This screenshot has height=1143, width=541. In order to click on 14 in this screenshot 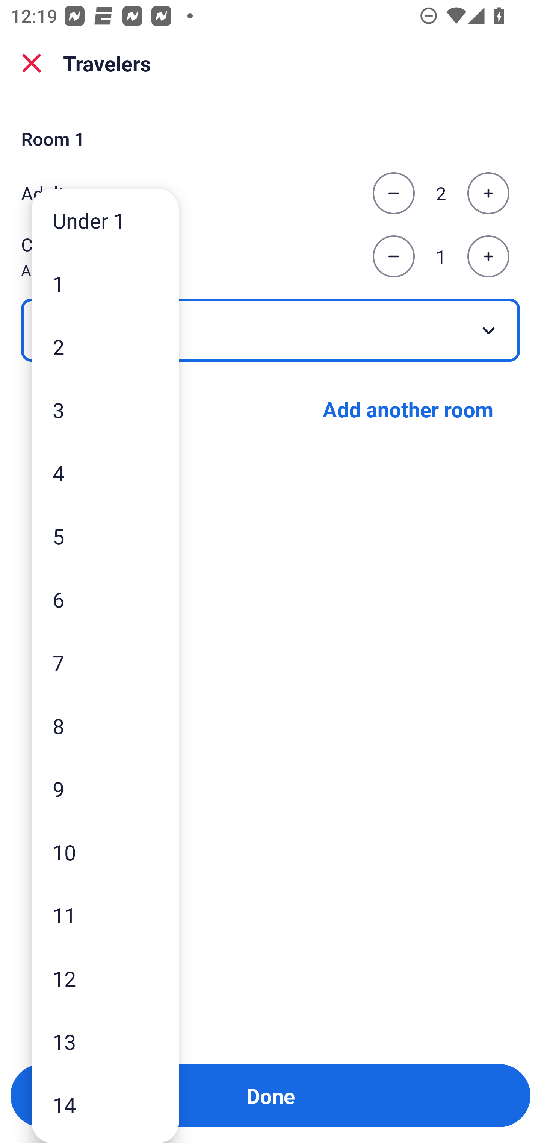, I will do `click(105, 1105)`.